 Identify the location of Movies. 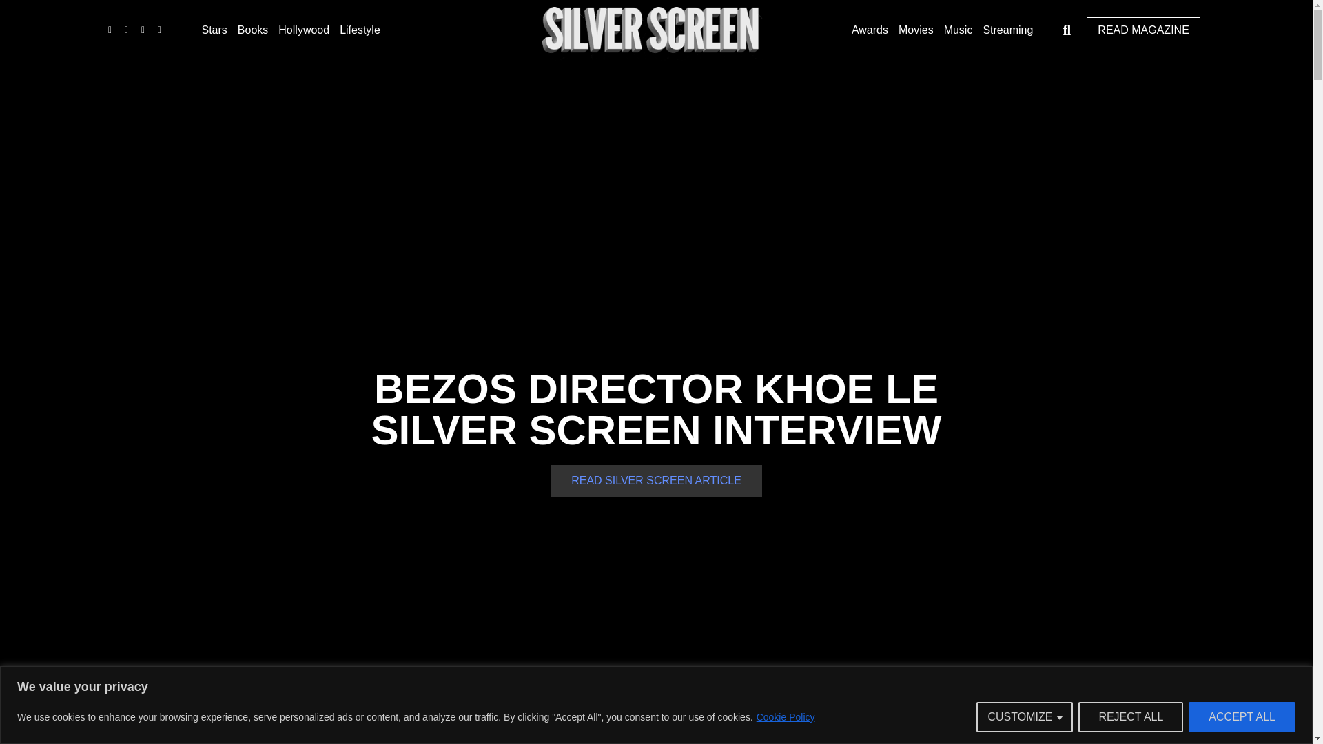
(916, 30).